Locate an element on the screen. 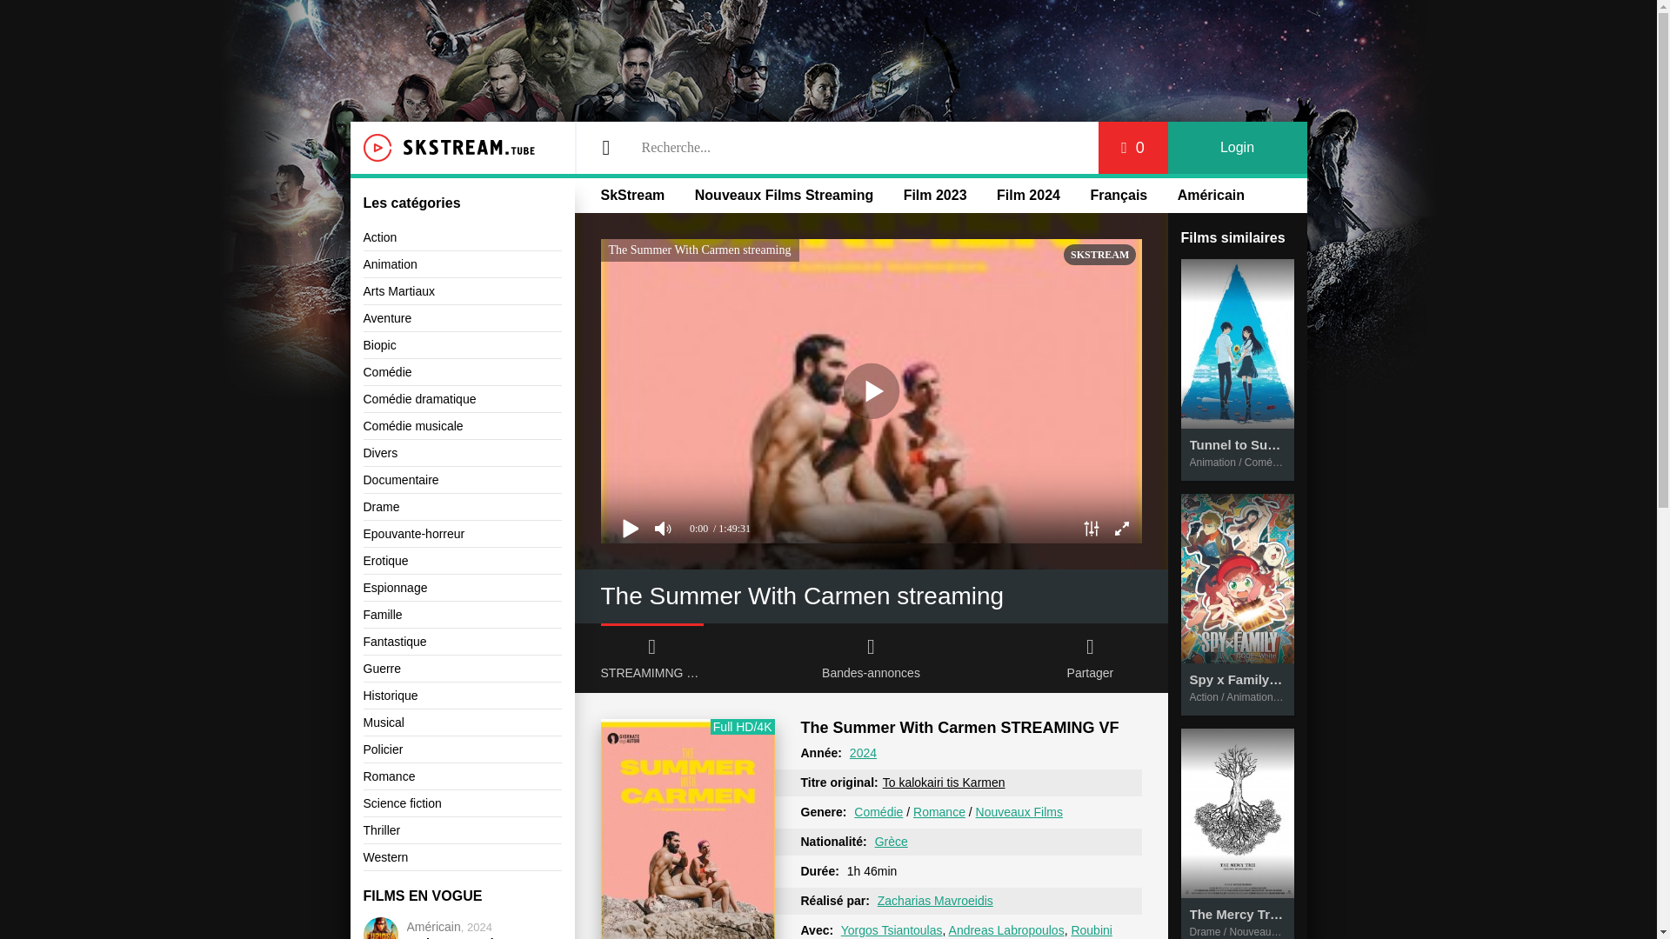 This screenshot has height=939, width=1670. Film 2023 is located at coordinates (934, 195).